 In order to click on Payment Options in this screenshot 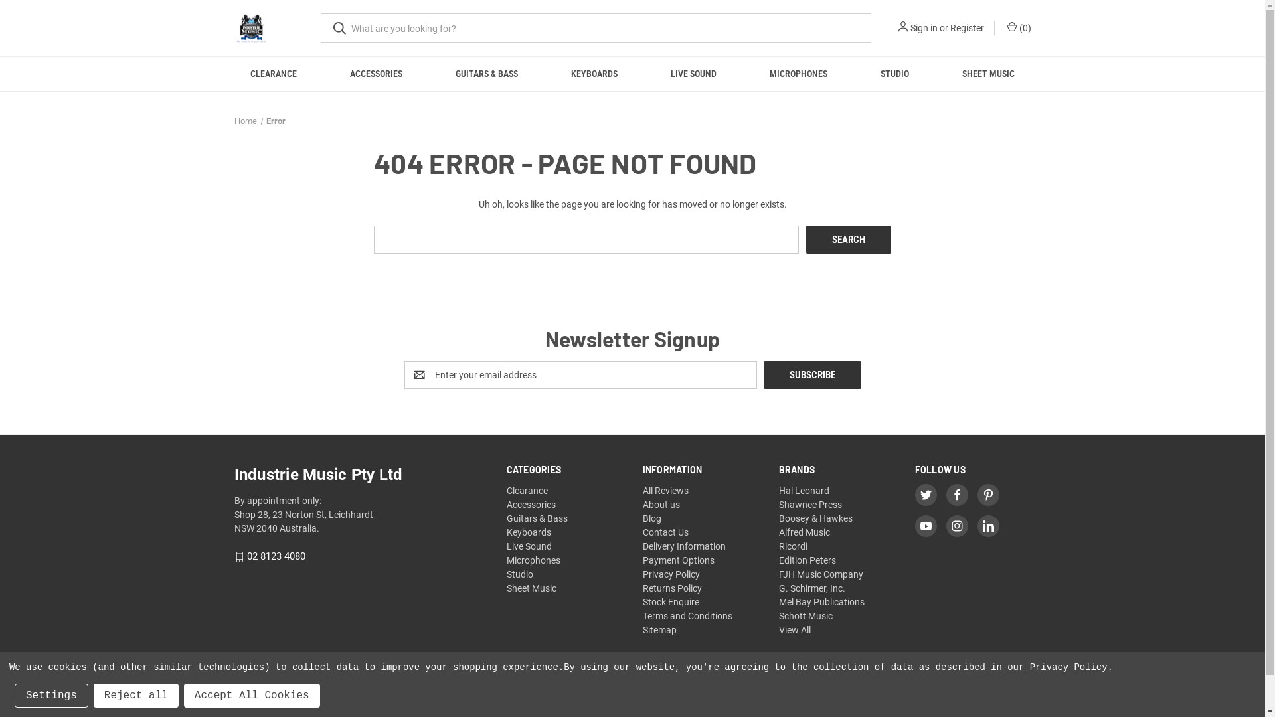, I will do `click(679, 560)`.